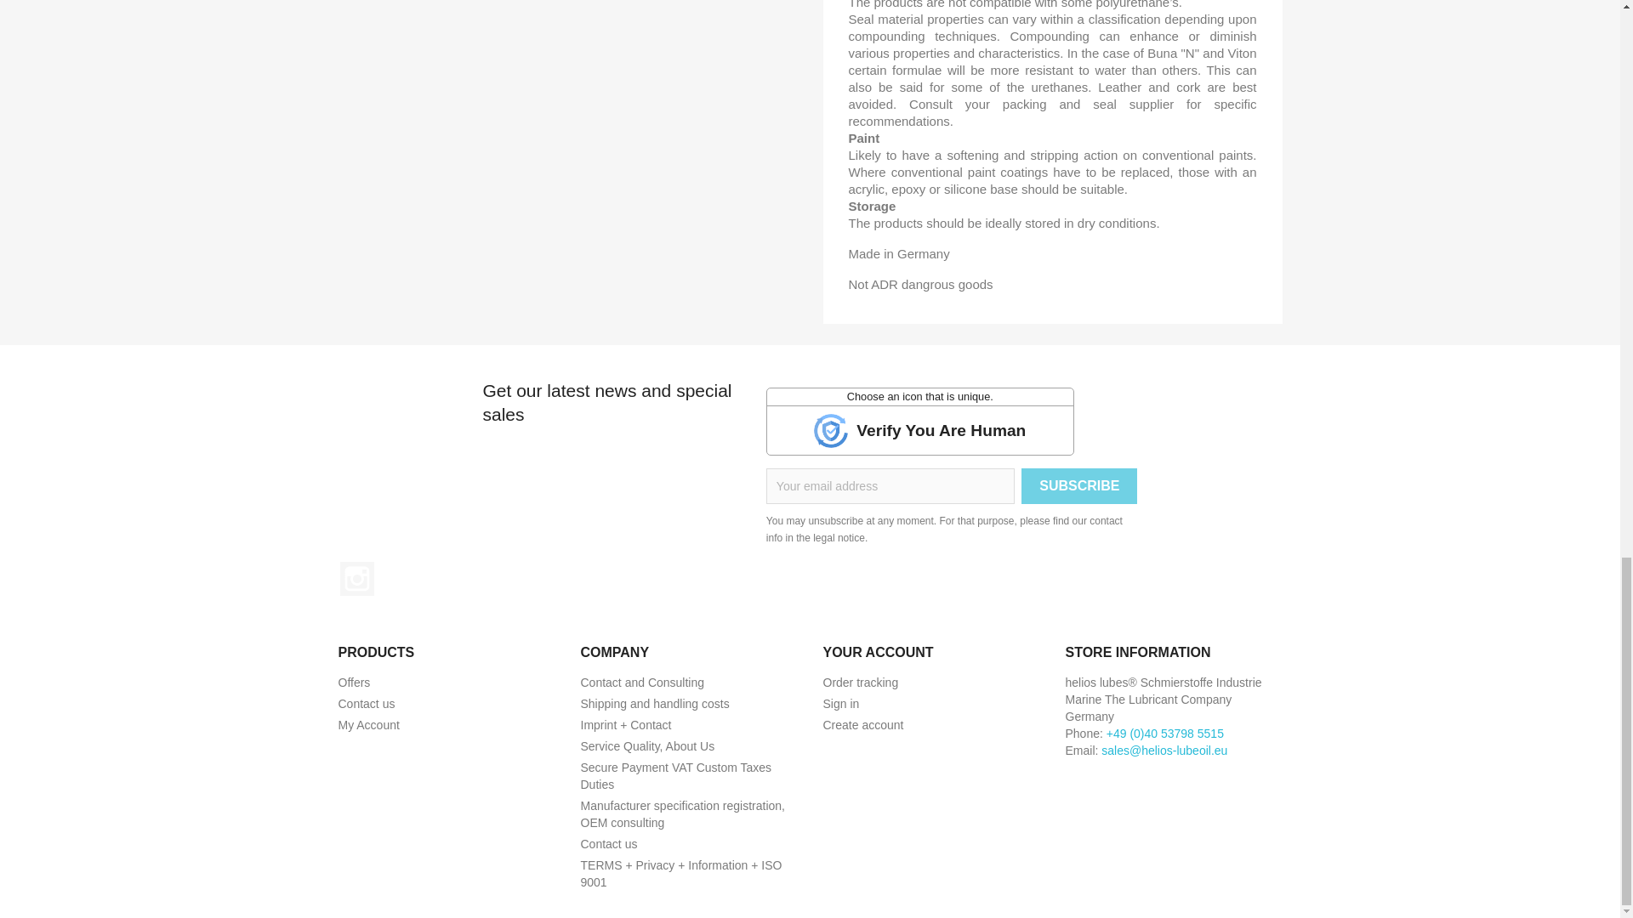 The width and height of the screenshot is (1633, 918). Describe the element at coordinates (841, 703) in the screenshot. I see `Log in to your customer account` at that location.